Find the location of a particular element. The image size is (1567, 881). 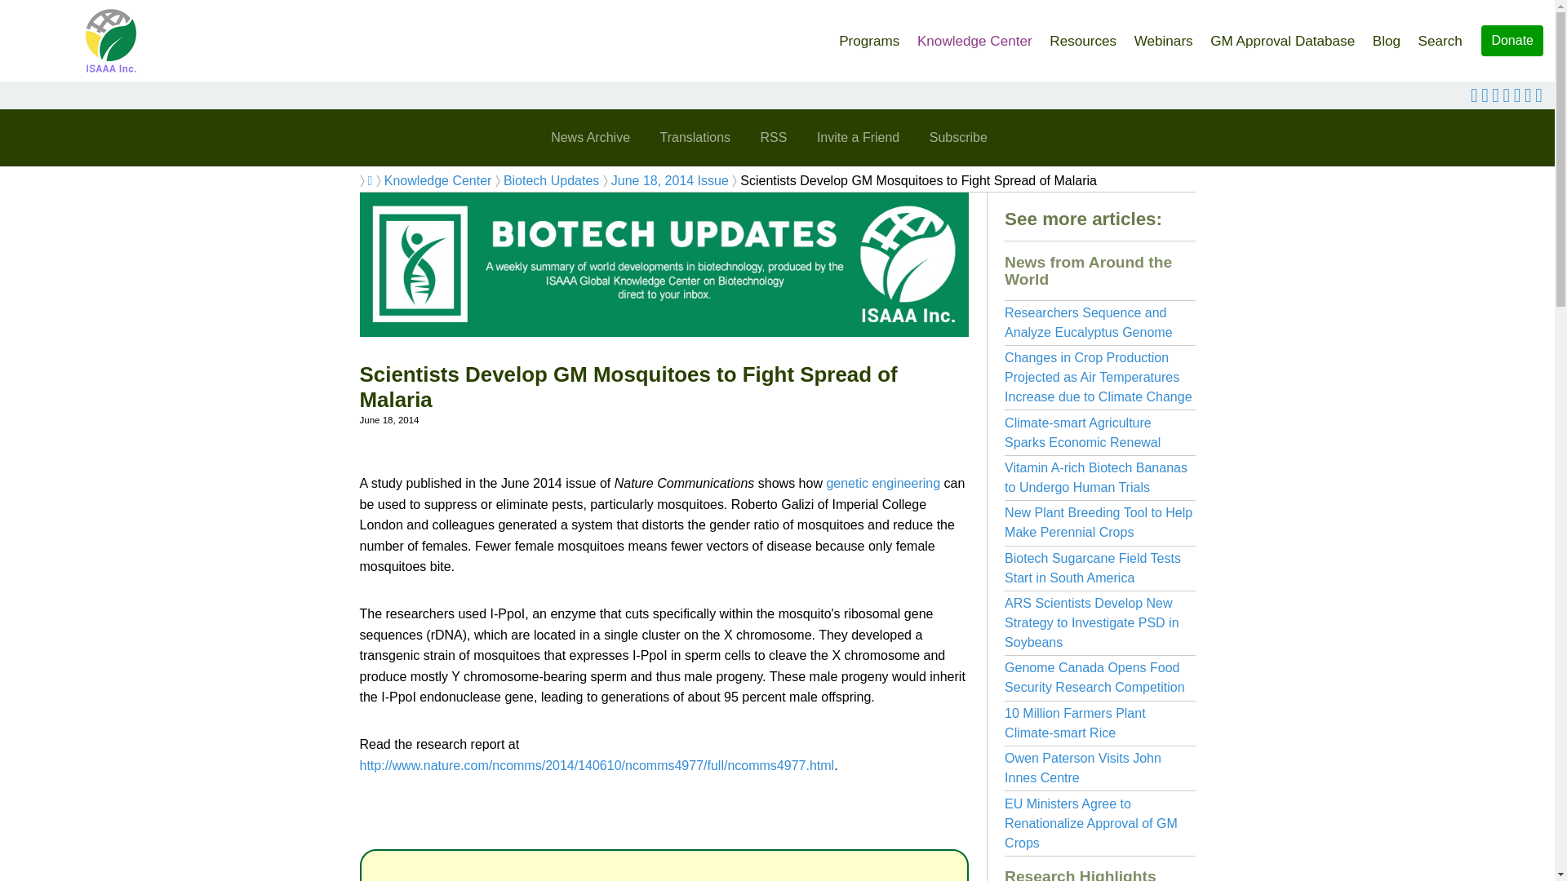

Vitamin A-rich Biotech Bananas to Undergo Human Trials is located at coordinates (1095, 476).